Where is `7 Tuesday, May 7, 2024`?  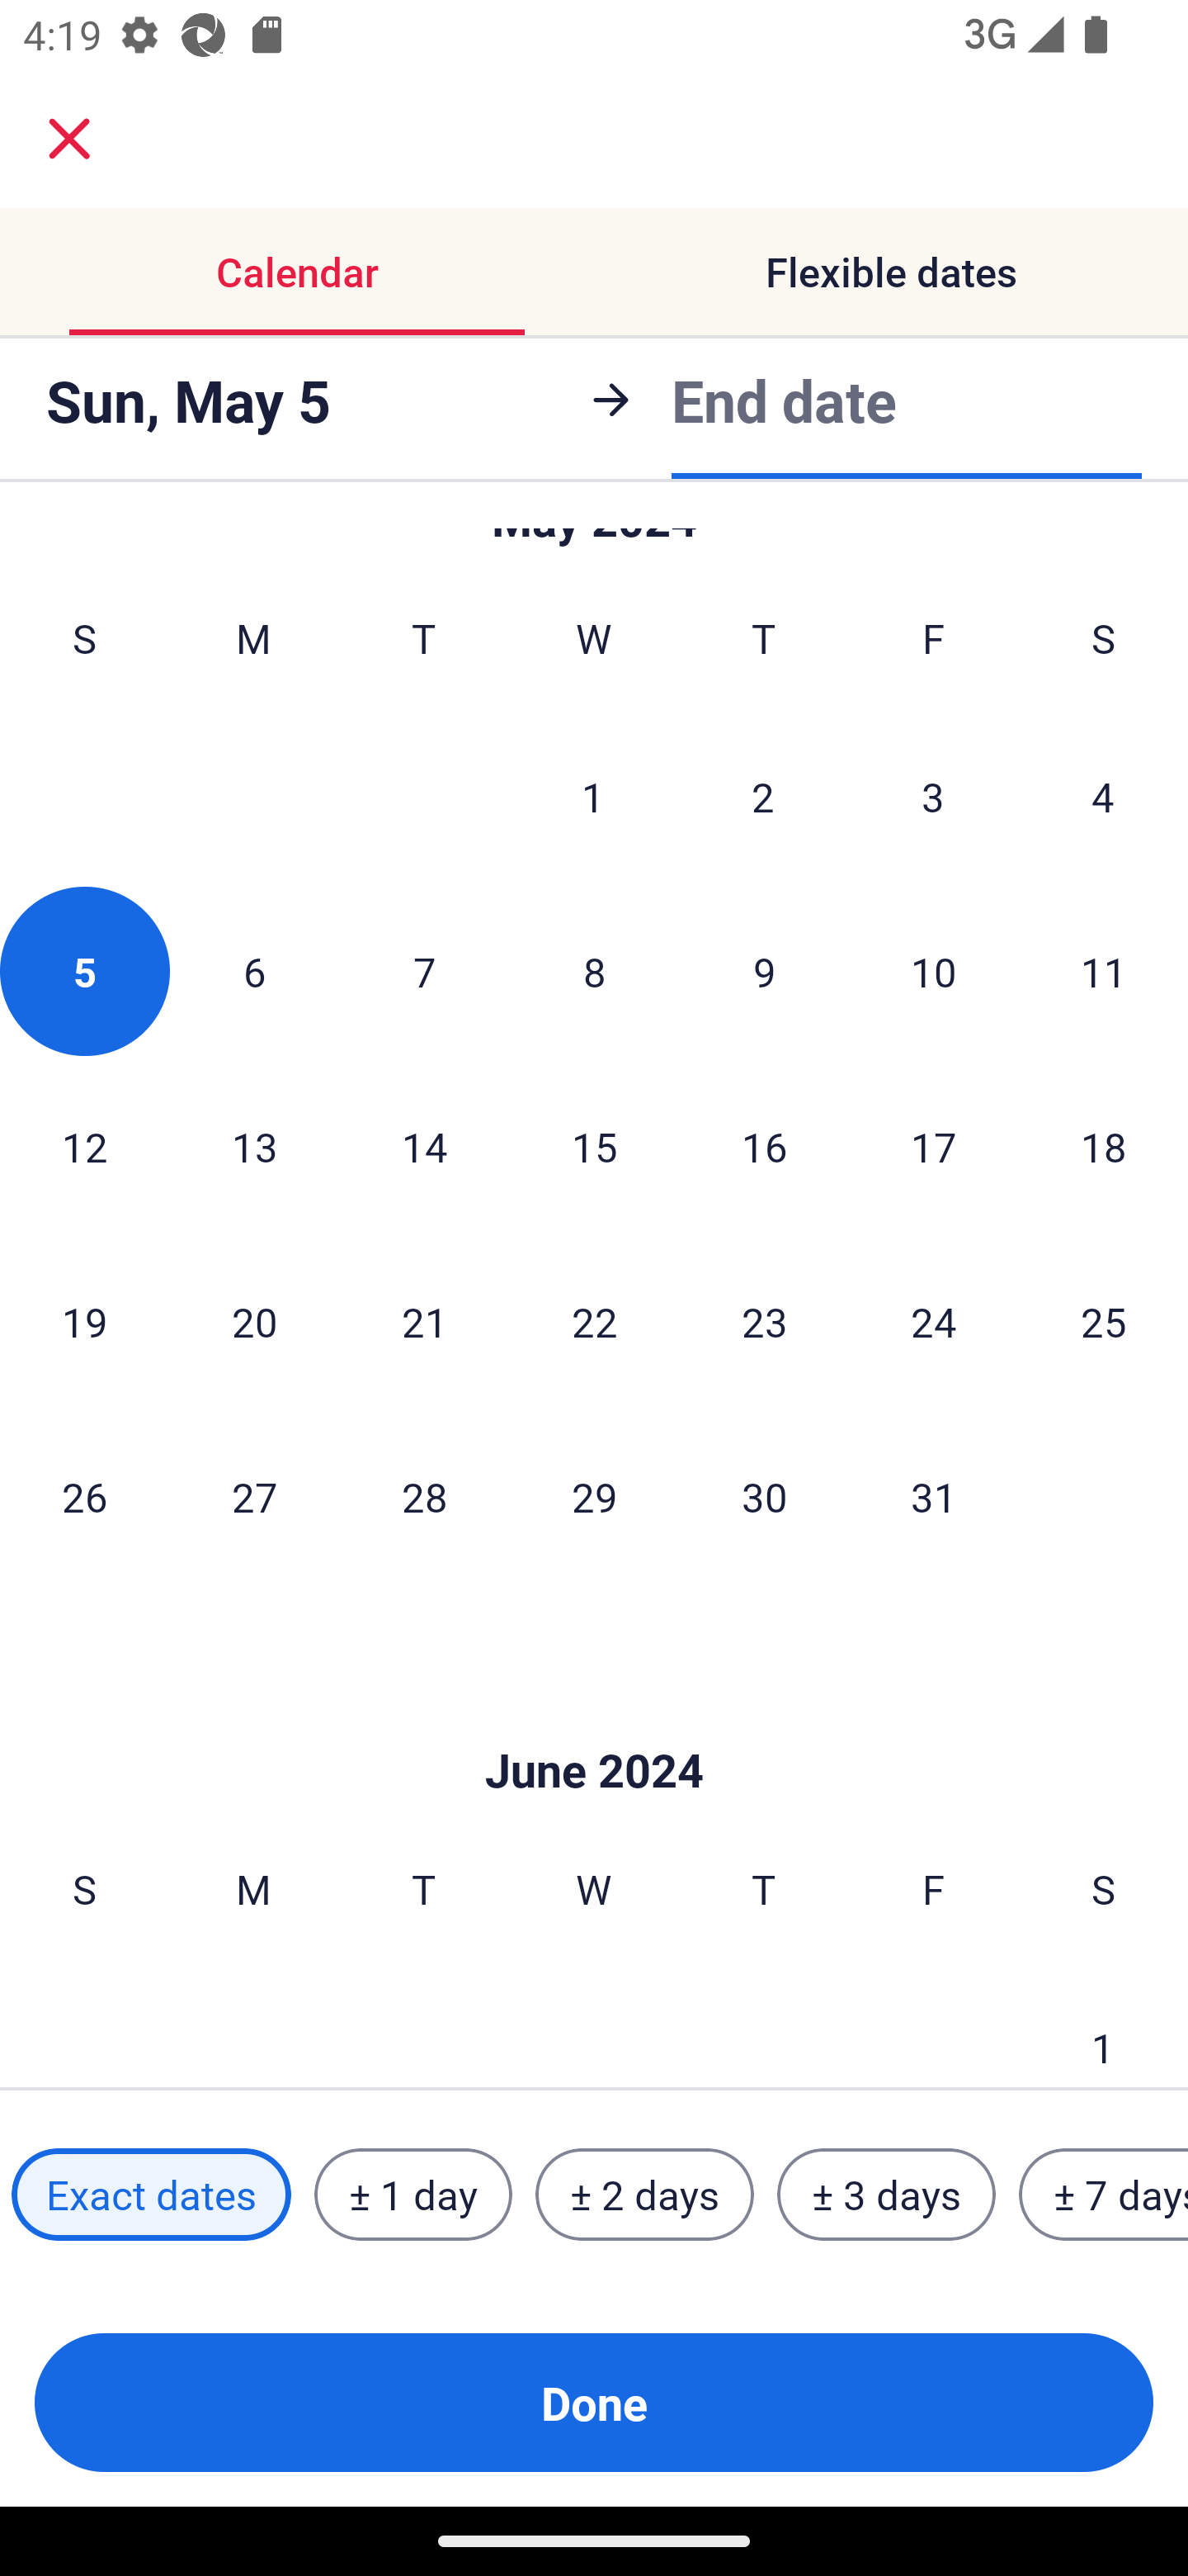 7 Tuesday, May 7, 2024 is located at coordinates (424, 971).